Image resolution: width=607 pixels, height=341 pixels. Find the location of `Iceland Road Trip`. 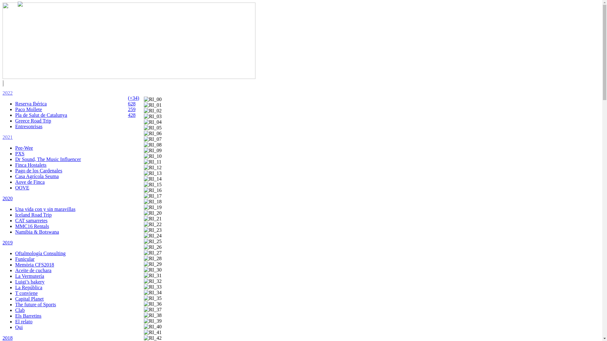

Iceland Road Trip is located at coordinates (34, 215).